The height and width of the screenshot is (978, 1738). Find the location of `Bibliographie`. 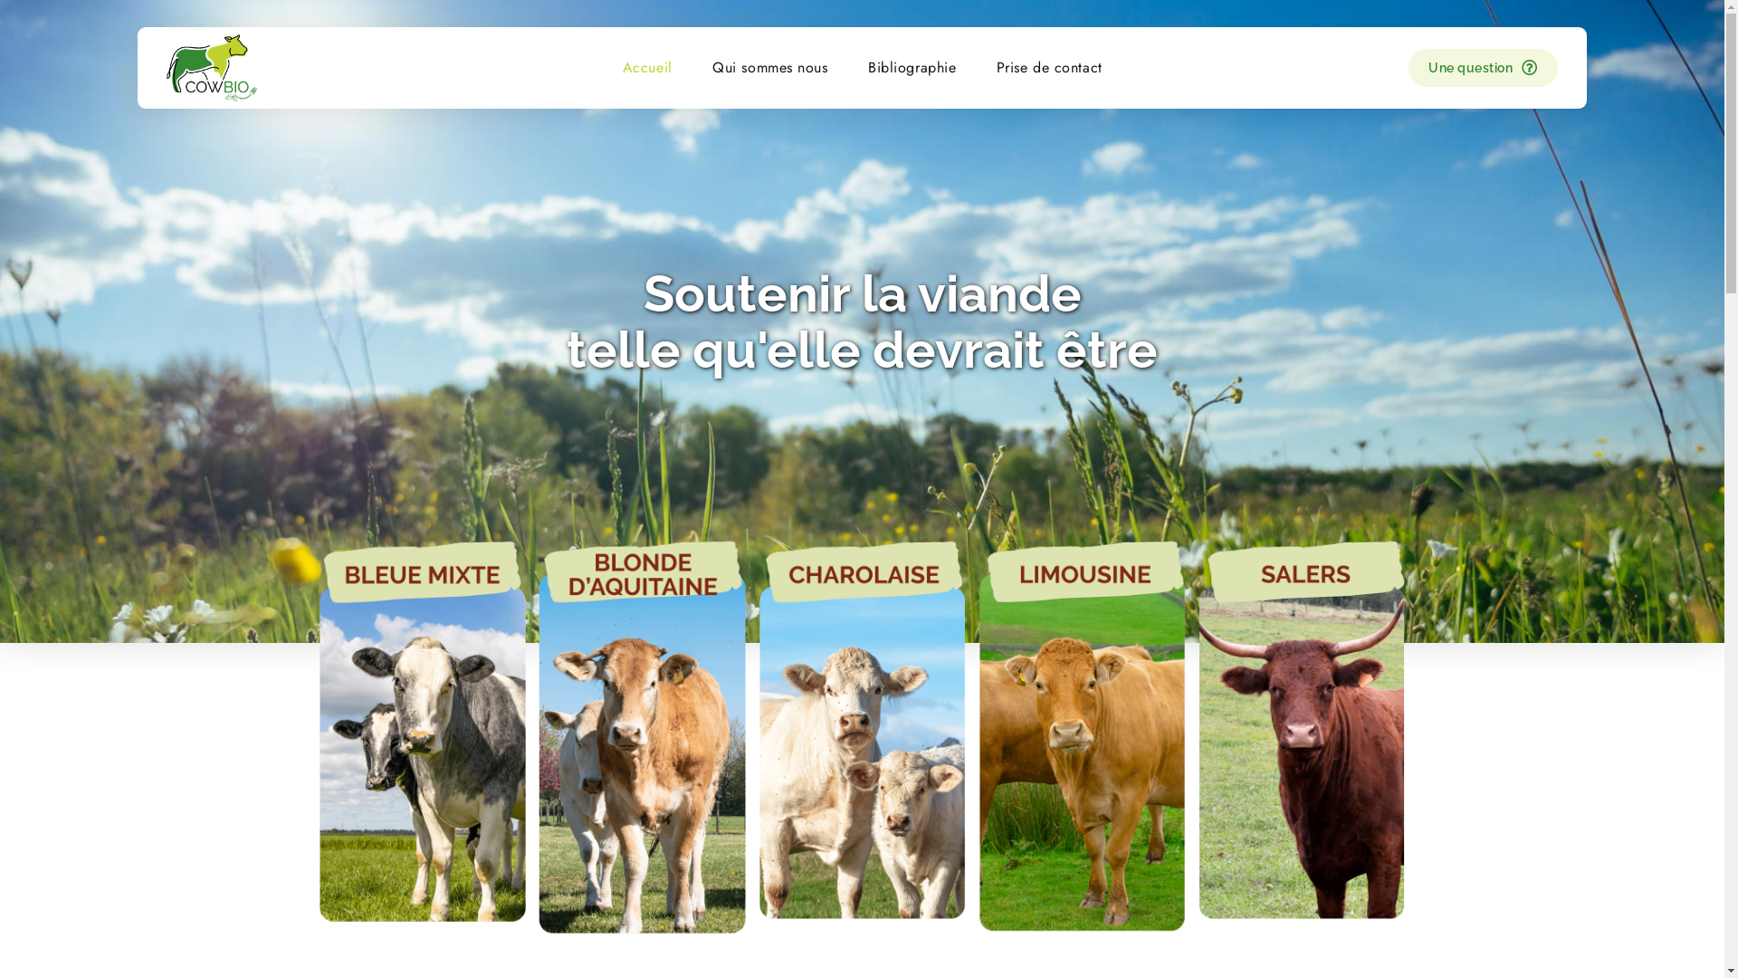

Bibliographie is located at coordinates (912, 68).